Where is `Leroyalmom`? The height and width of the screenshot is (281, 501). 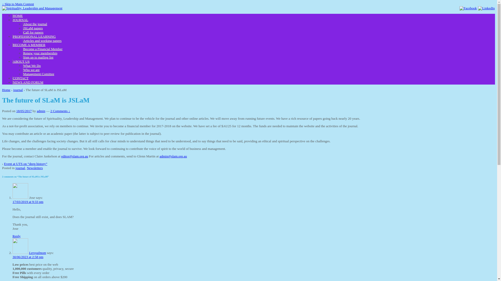
Leroyalmom is located at coordinates (38, 253).